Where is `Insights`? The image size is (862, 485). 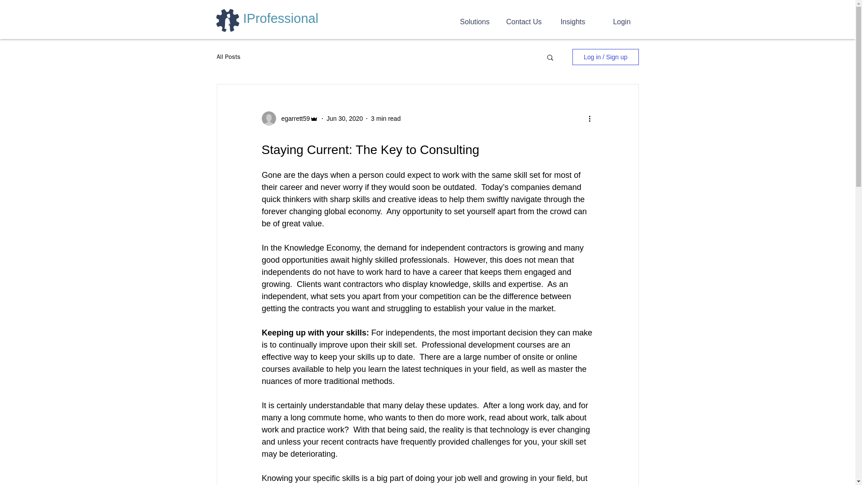 Insights is located at coordinates (573, 18).